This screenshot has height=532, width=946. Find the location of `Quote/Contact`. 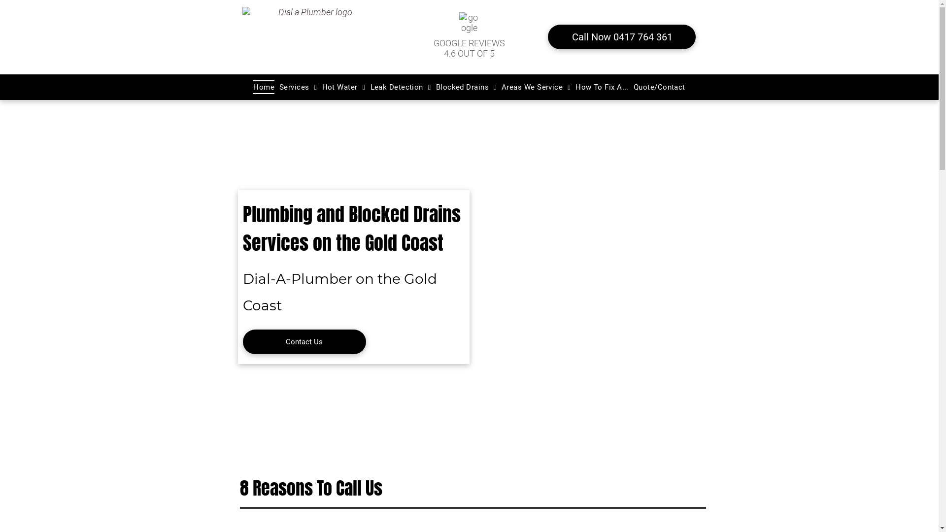

Quote/Contact is located at coordinates (659, 87).